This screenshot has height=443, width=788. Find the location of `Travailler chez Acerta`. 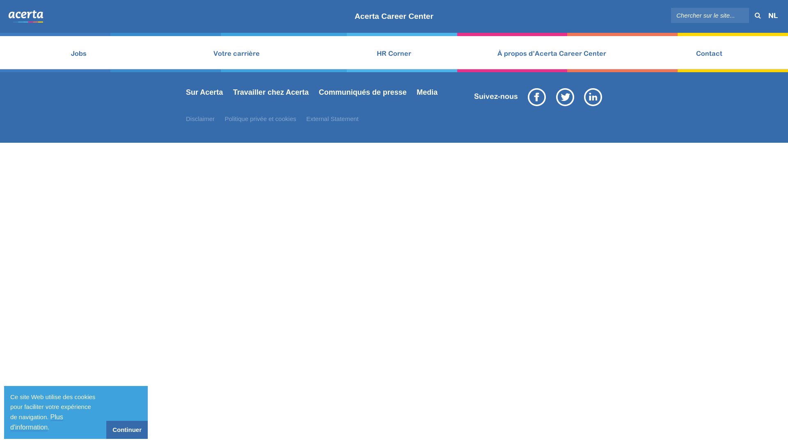

Travailler chez Acerta is located at coordinates (271, 93).